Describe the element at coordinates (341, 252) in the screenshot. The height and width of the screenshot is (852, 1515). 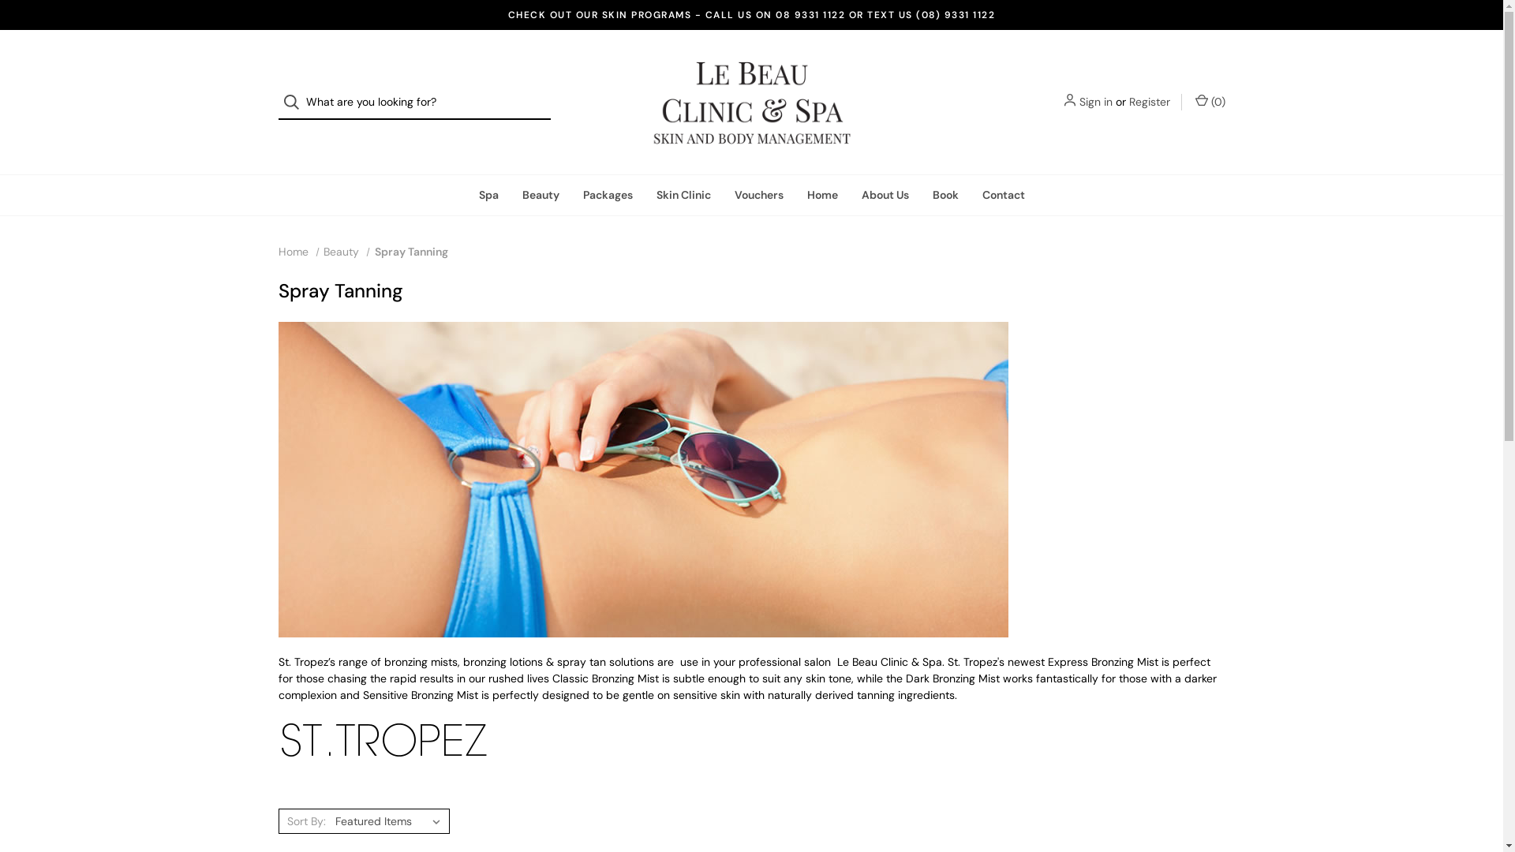
I see `Beauty` at that location.